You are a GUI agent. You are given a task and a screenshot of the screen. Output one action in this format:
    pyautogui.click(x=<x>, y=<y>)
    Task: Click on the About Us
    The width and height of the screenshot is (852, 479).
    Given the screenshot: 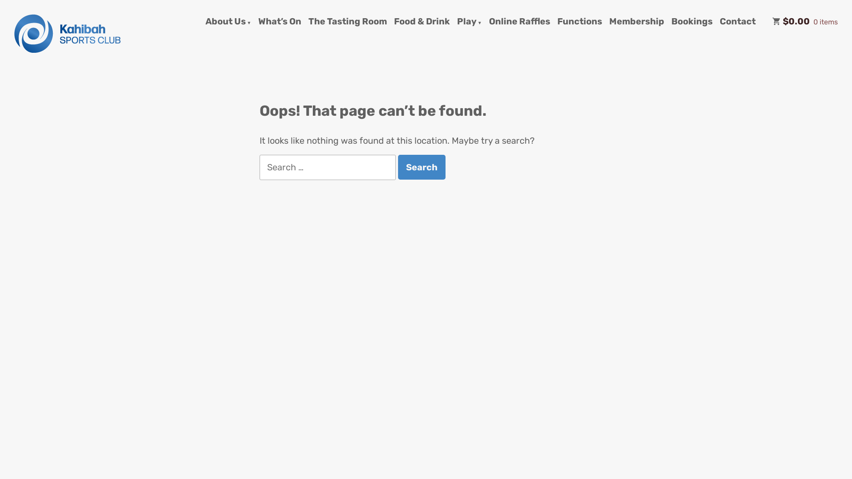 What is the action you would take?
    pyautogui.click(x=228, y=22)
    